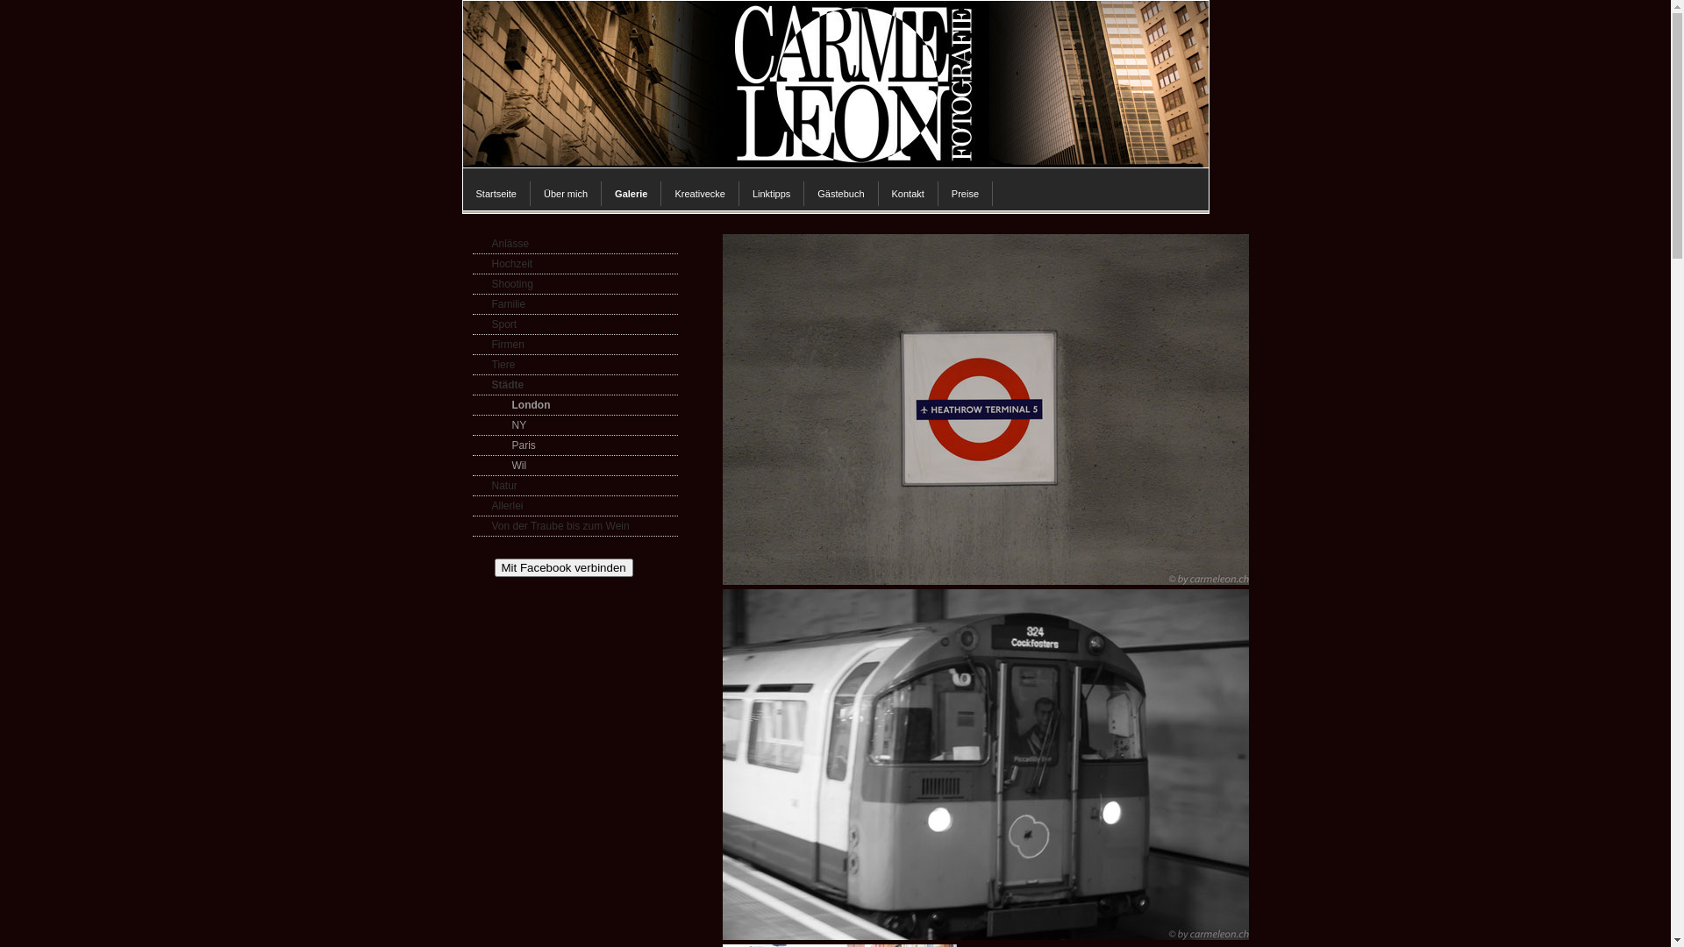 The image size is (1684, 947). What do you see at coordinates (574, 486) in the screenshot?
I see `Natur` at bounding box center [574, 486].